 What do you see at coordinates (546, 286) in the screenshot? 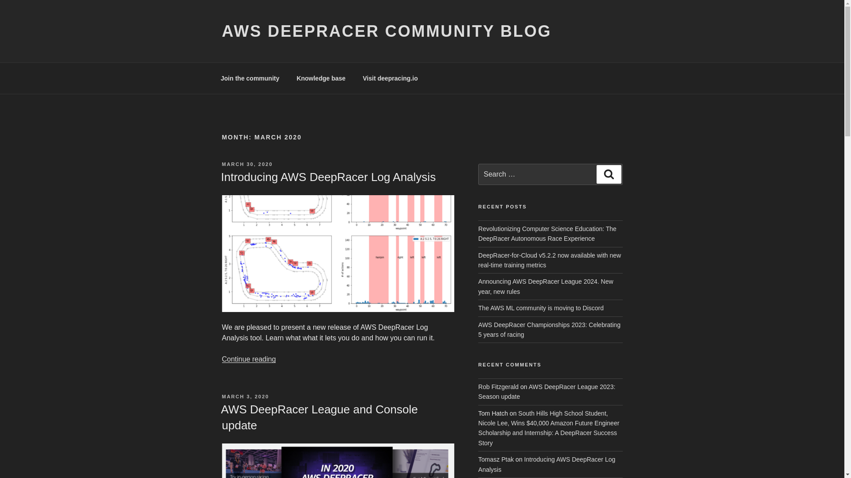
I see `Announcing AWS DeepRacer League 2024. New year, new rules` at bounding box center [546, 286].